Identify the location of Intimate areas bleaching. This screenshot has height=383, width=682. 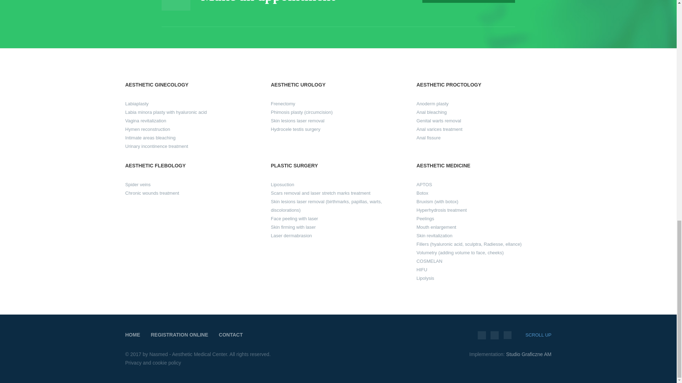
(150, 138).